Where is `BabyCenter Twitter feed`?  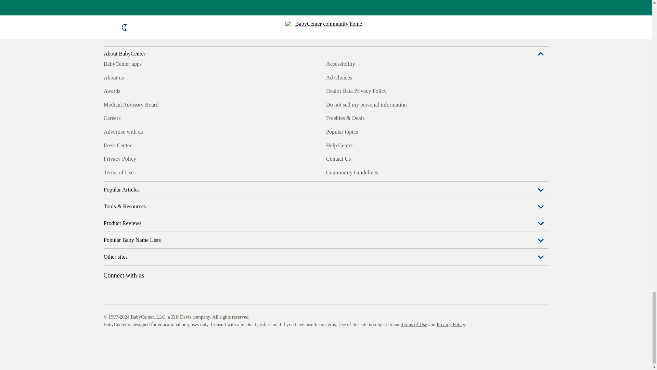 BabyCenter Twitter feed is located at coordinates (171, 267).